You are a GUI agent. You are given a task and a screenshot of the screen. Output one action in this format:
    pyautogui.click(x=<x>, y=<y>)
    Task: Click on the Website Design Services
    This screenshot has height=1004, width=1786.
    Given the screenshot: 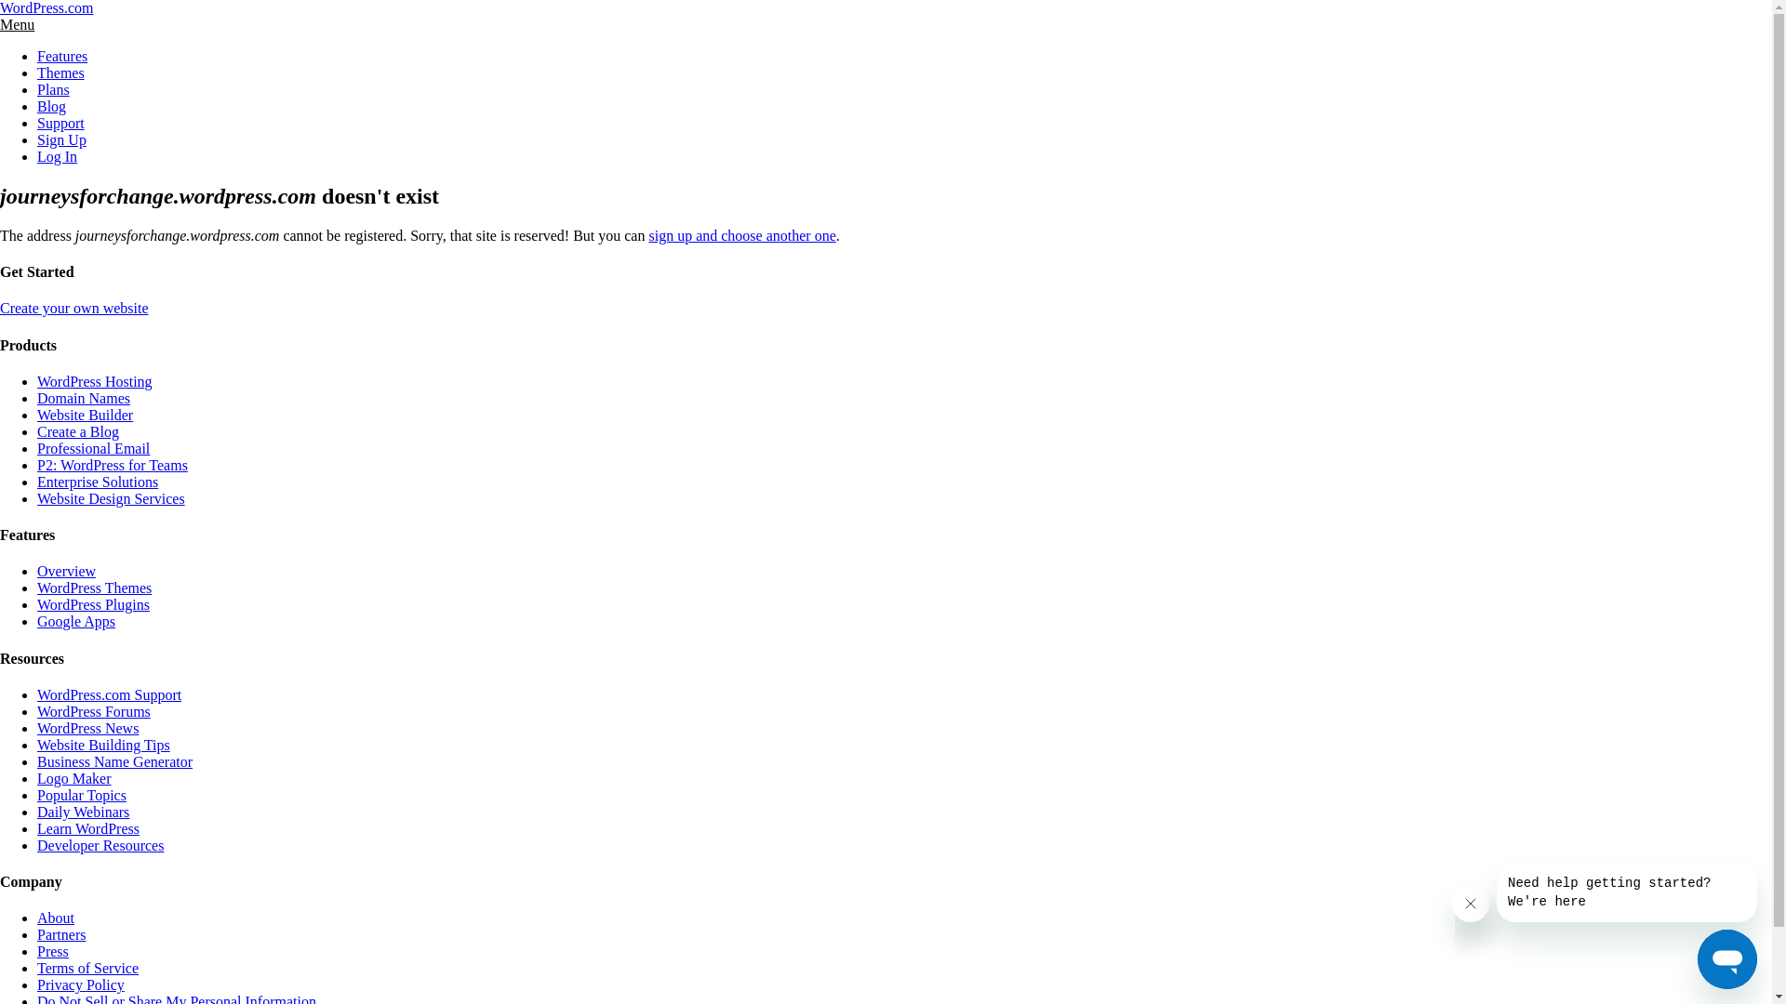 What is the action you would take?
    pyautogui.click(x=112, y=498)
    